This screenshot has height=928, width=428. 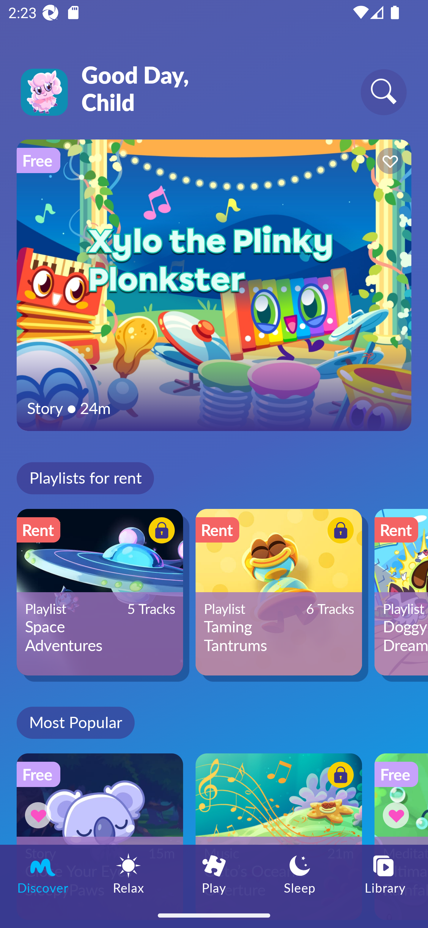 What do you see at coordinates (214, 874) in the screenshot?
I see `Play` at bounding box center [214, 874].